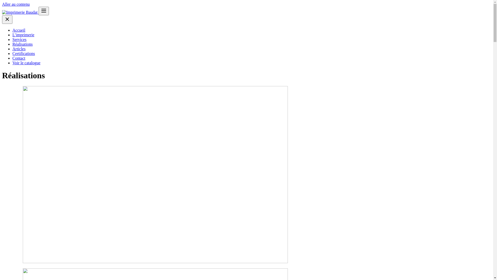 The width and height of the screenshot is (497, 280). What do you see at coordinates (19, 30) in the screenshot?
I see `Accueil` at bounding box center [19, 30].